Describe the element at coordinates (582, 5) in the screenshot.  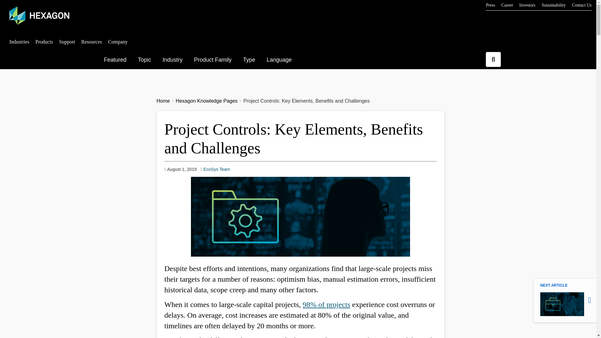
I see `Investors` at that location.